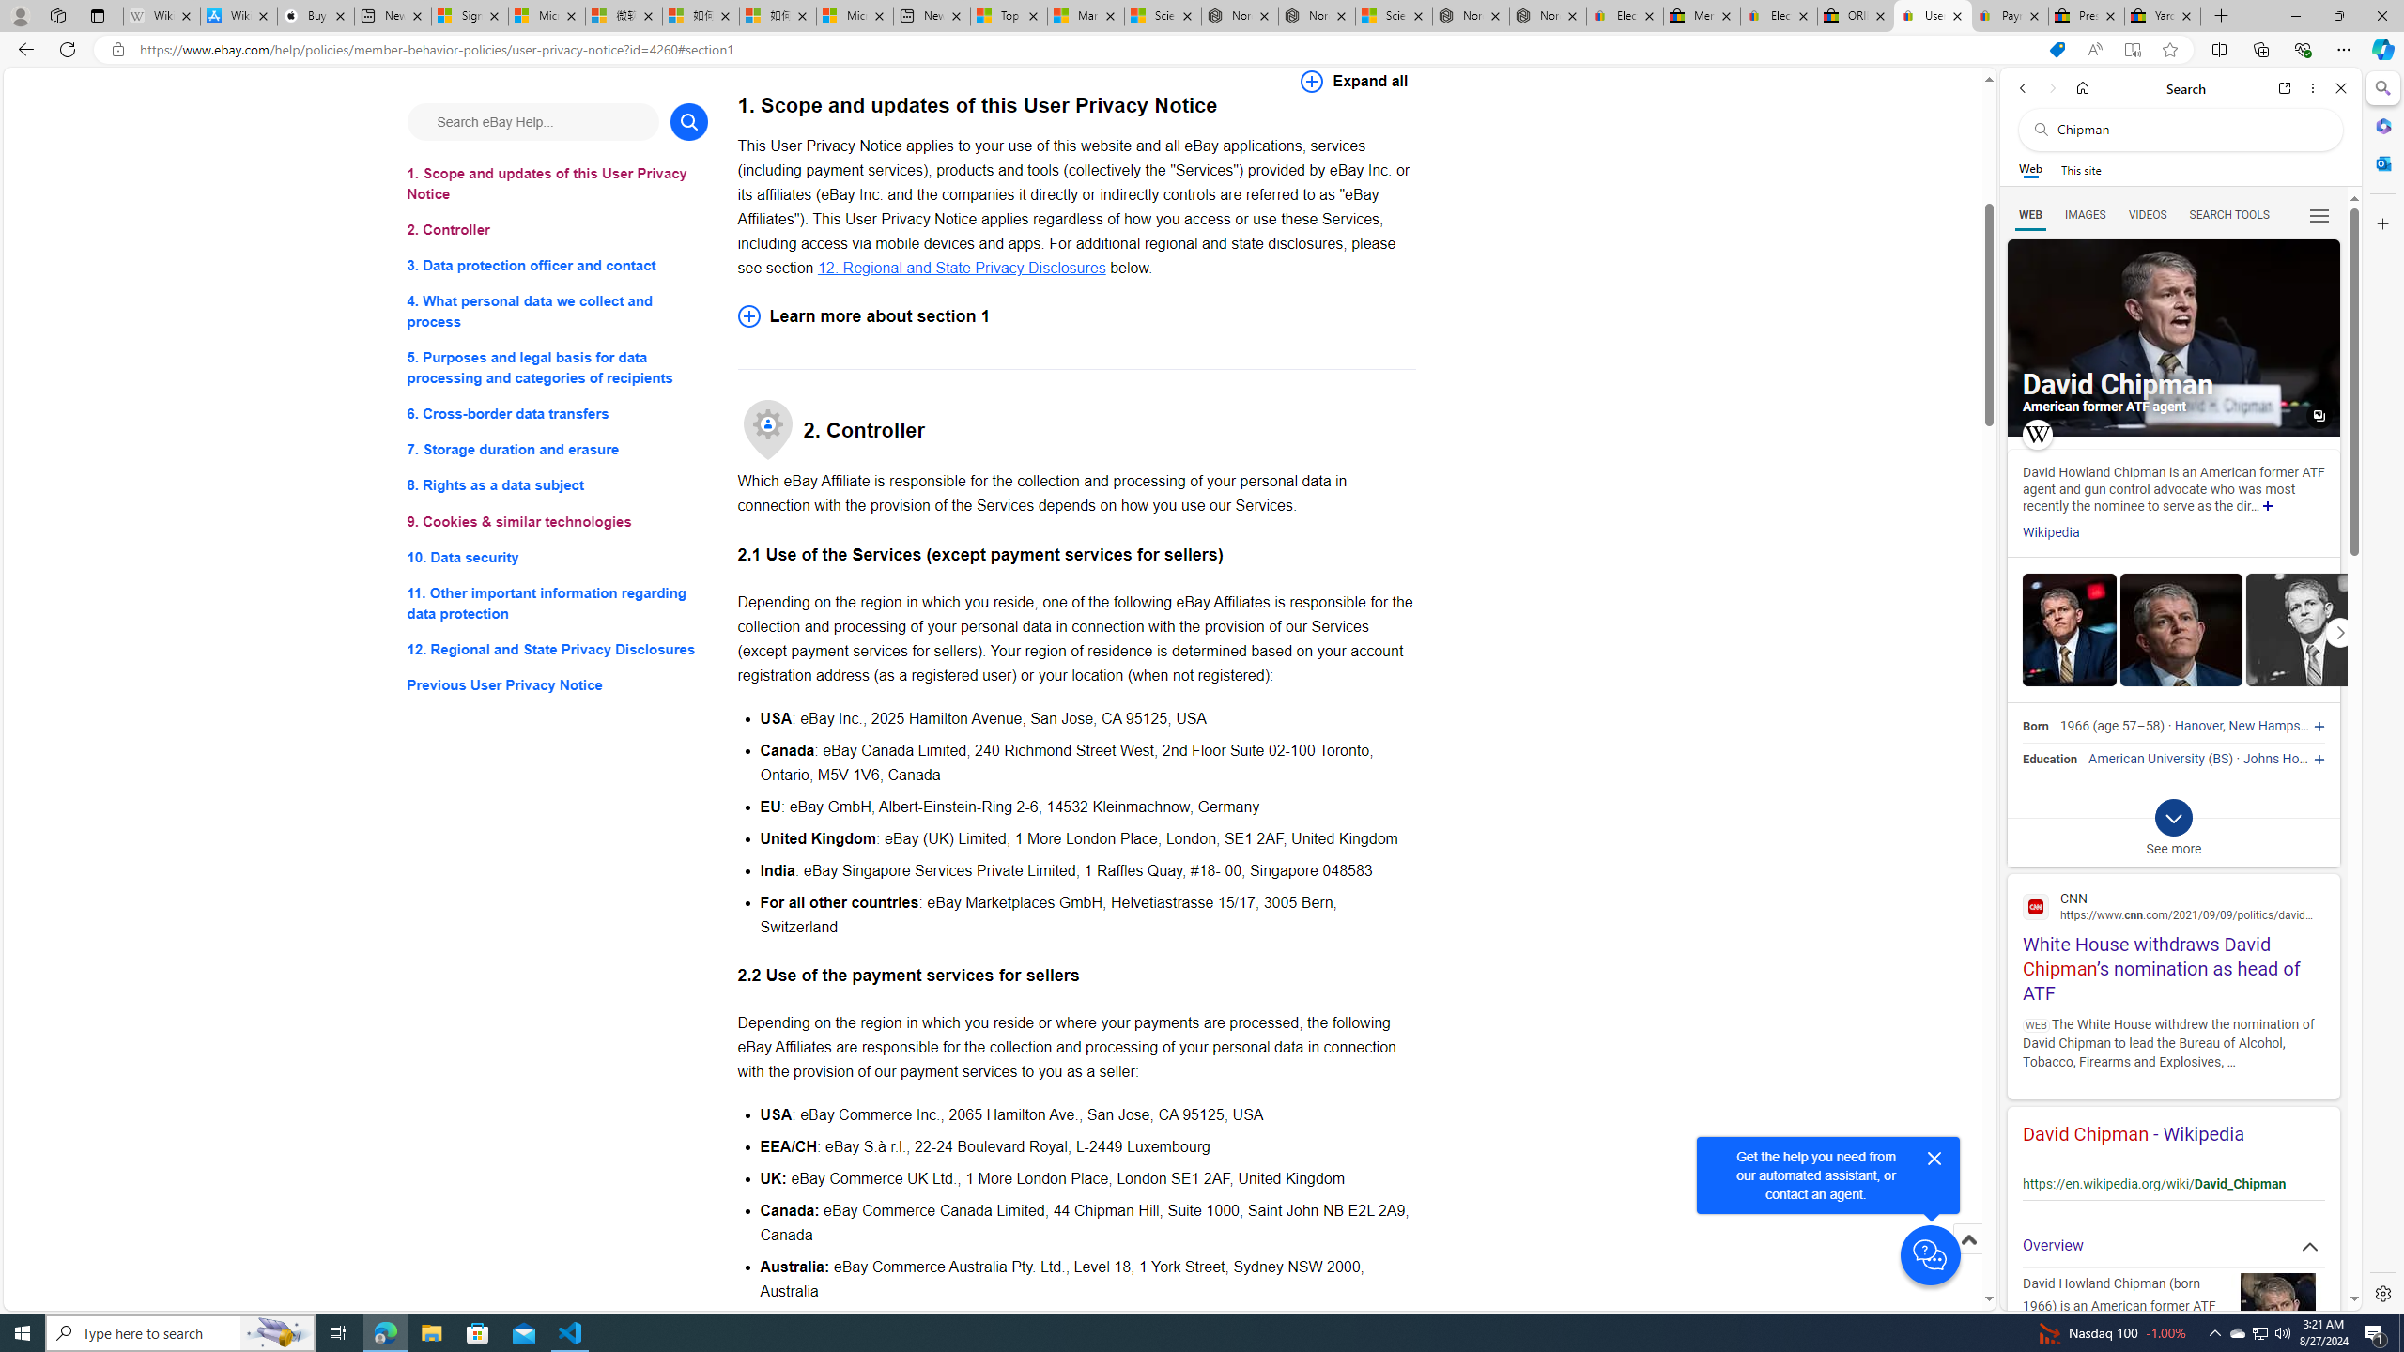  I want to click on Search Filter, Search Tools, so click(2229, 214).